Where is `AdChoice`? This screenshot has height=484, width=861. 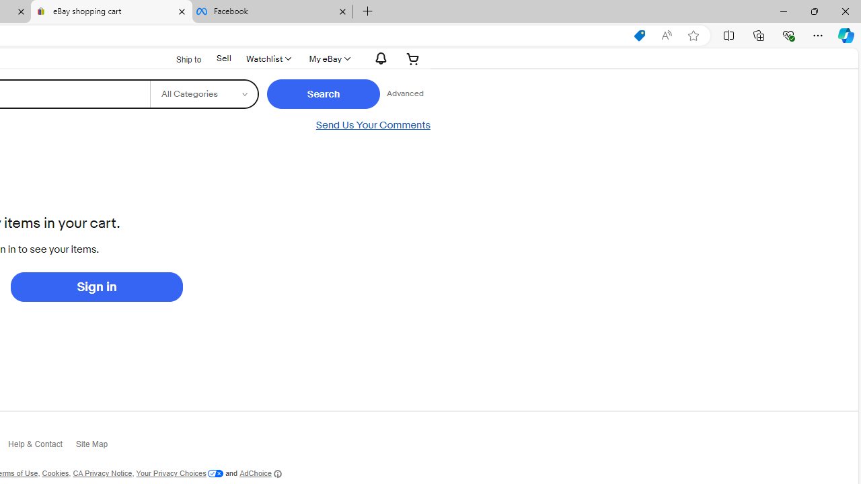 AdChoice is located at coordinates (260, 473).